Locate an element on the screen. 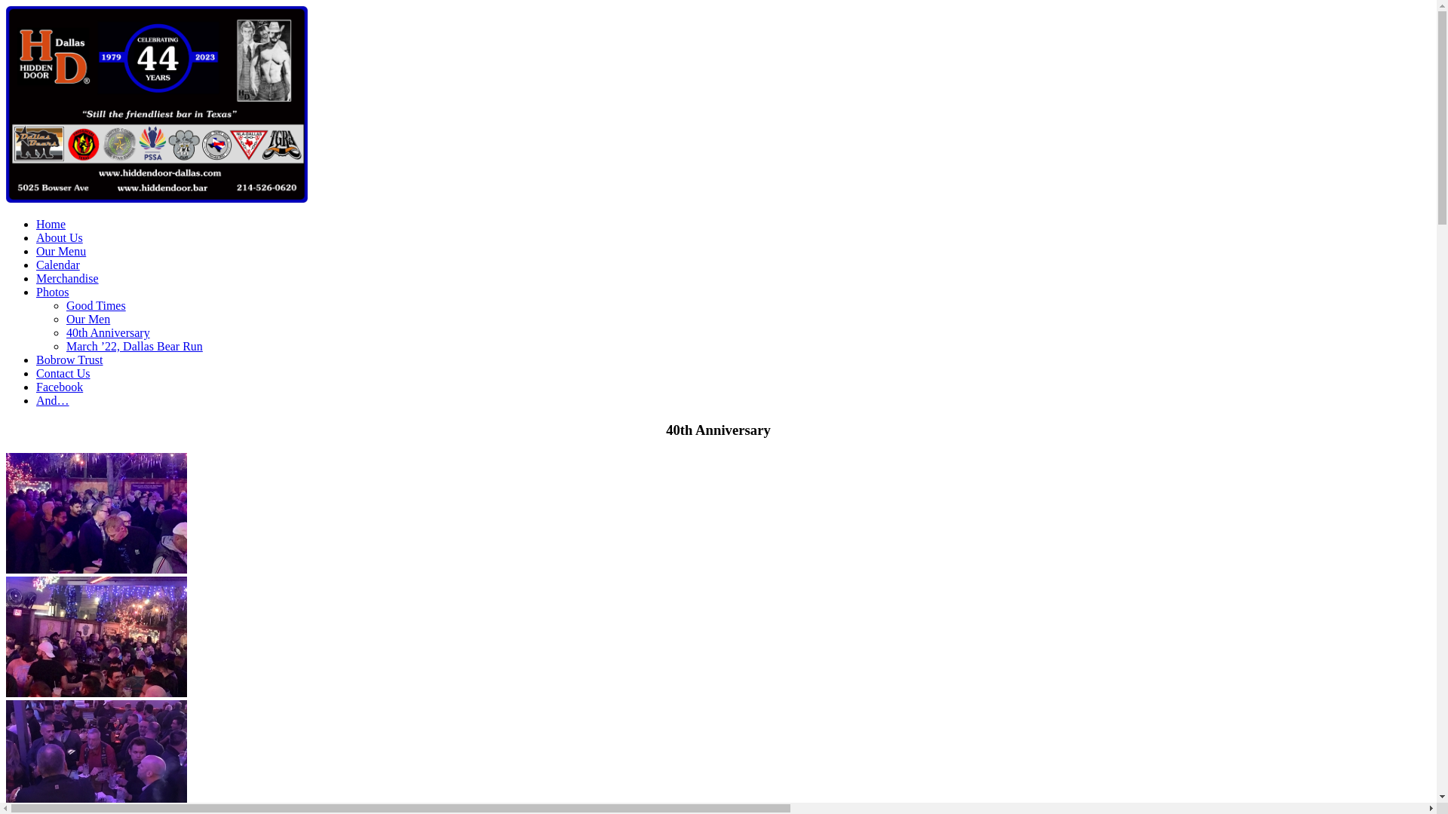 The image size is (1448, 814). Good Times is located at coordinates (97, 306).